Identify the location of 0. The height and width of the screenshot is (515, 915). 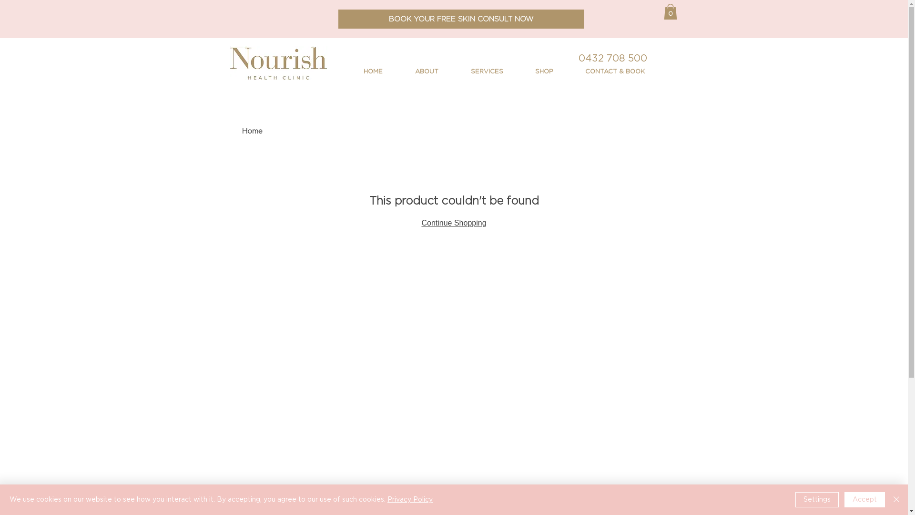
(670, 11).